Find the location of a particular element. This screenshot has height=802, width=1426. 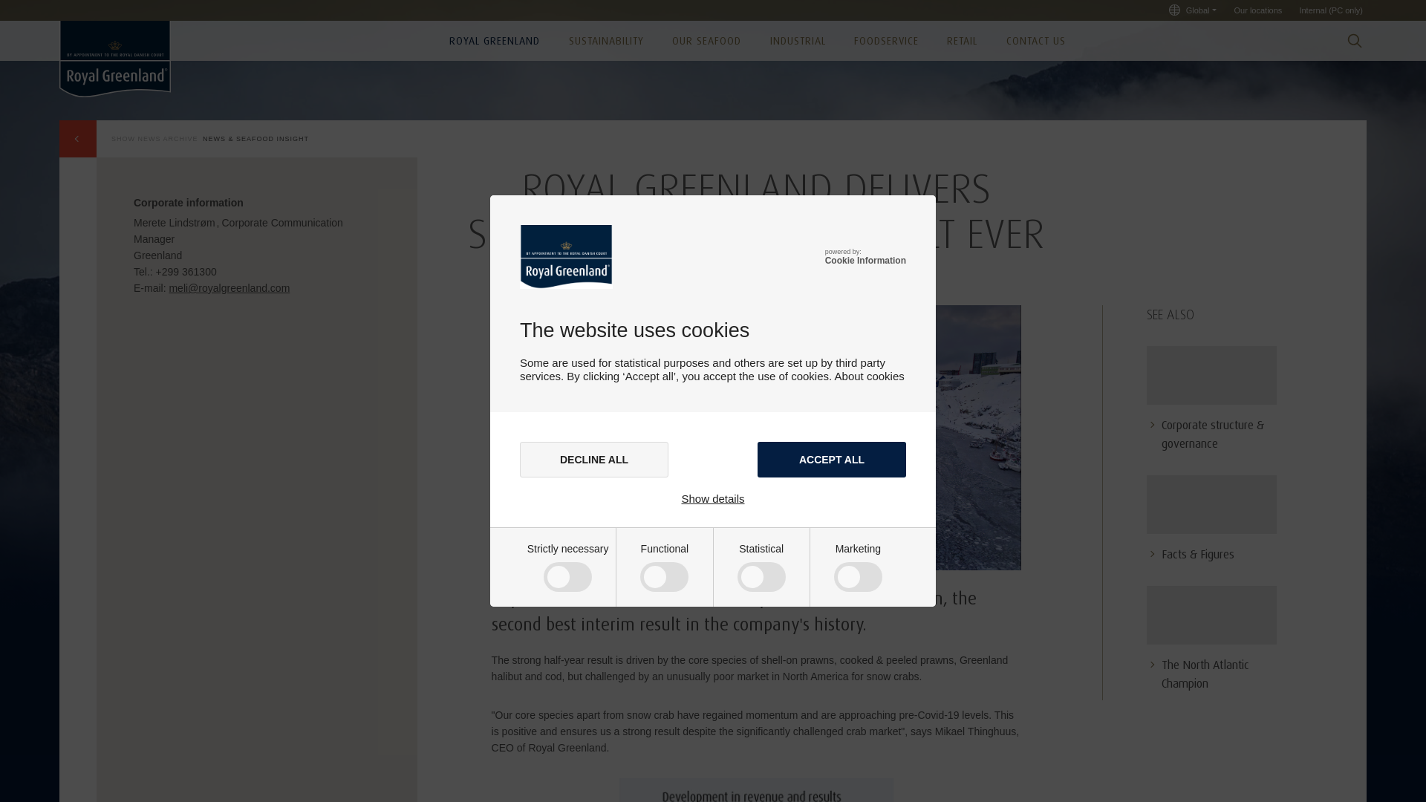

Show details is located at coordinates (713, 499).